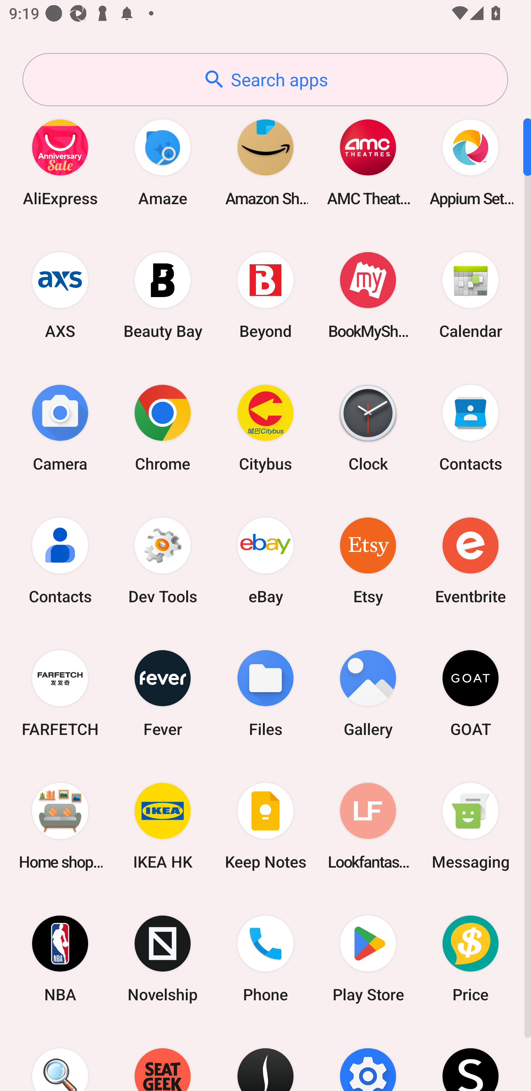  I want to click on   Search apps, so click(265, 80).